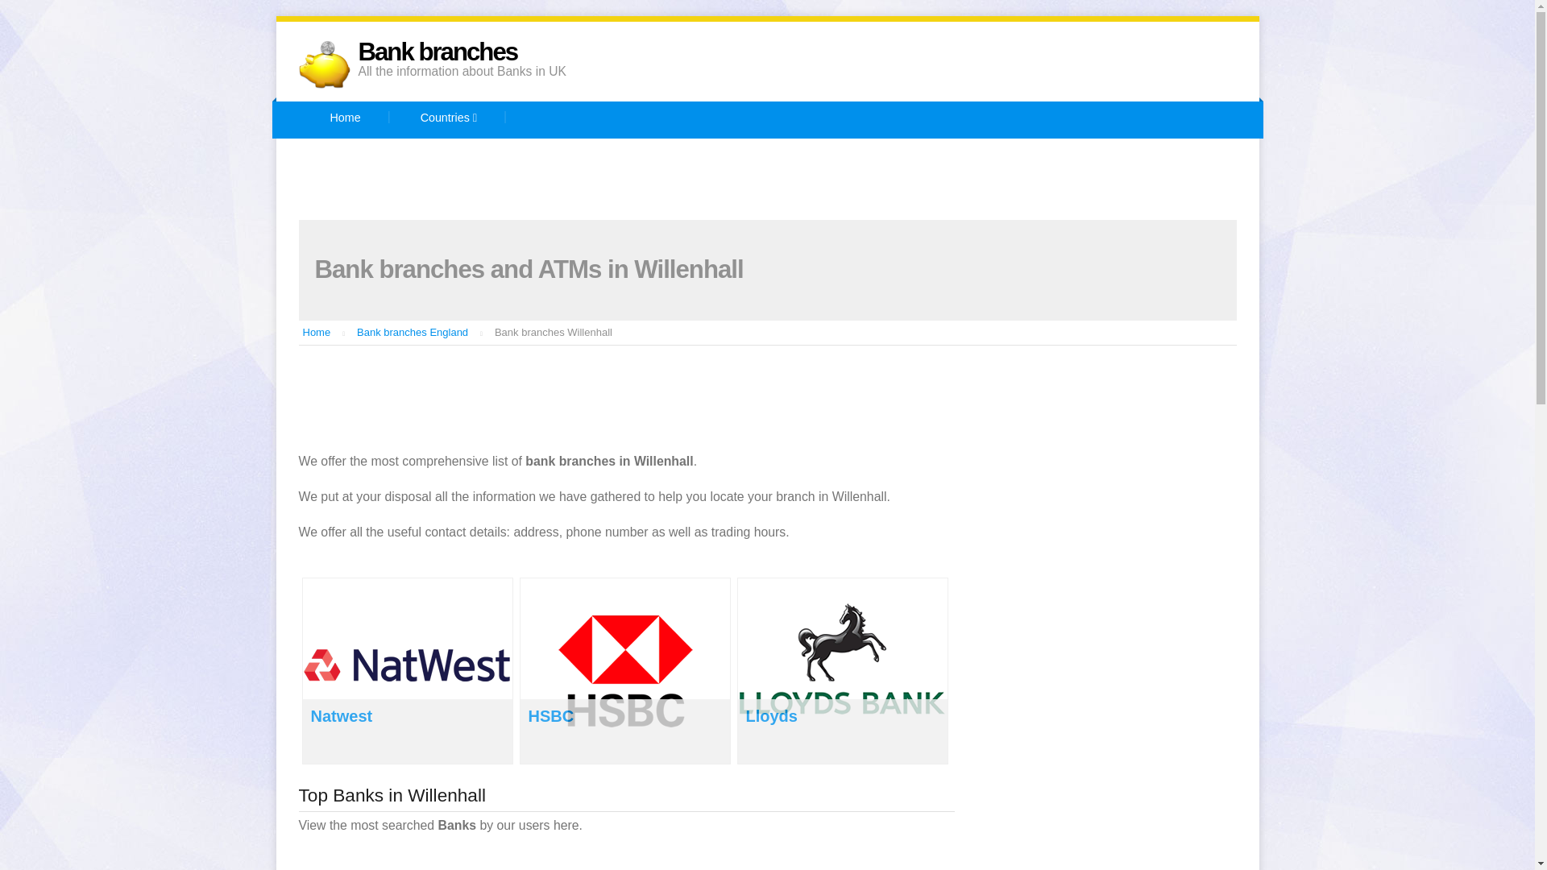  I want to click on HSBC, so click(933, 159).